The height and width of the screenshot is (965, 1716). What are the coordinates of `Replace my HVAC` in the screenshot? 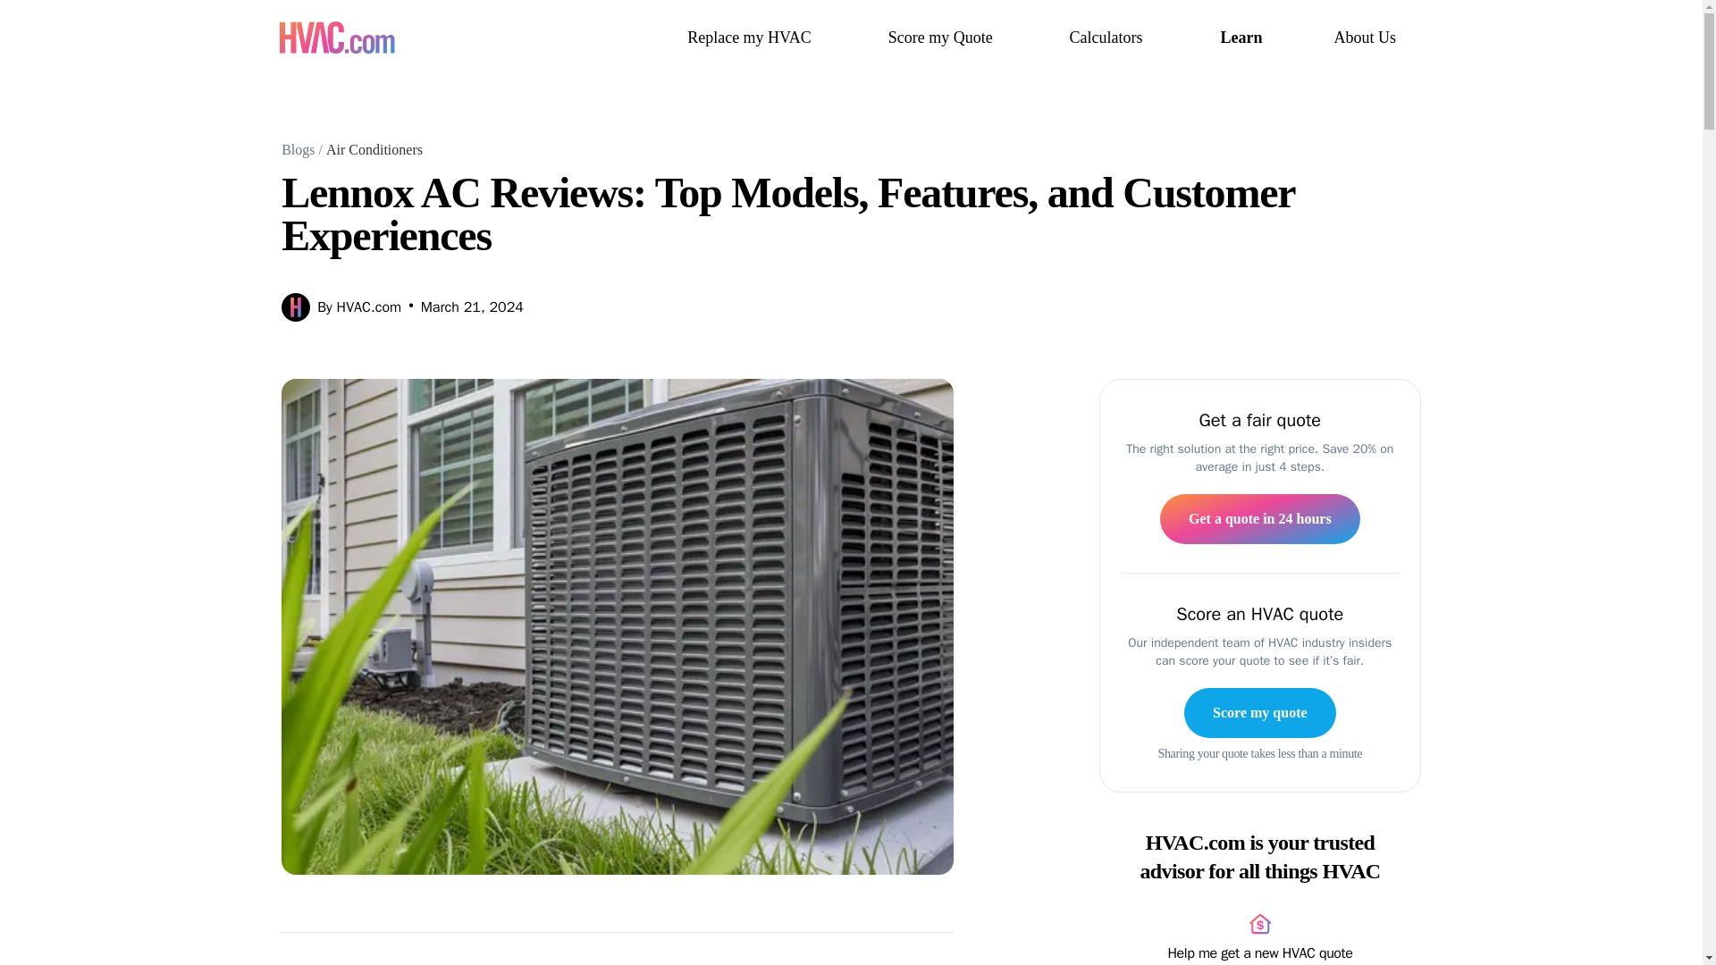 It's located at (753, 38).